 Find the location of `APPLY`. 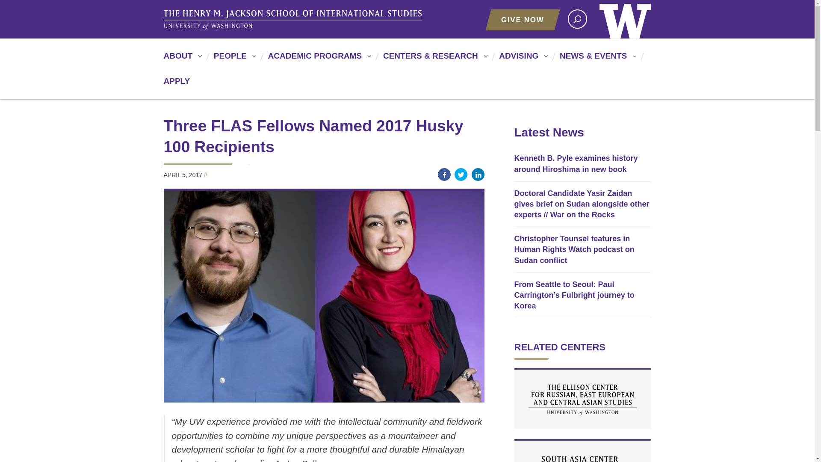

APPLY is located at coordinates (176, 85).